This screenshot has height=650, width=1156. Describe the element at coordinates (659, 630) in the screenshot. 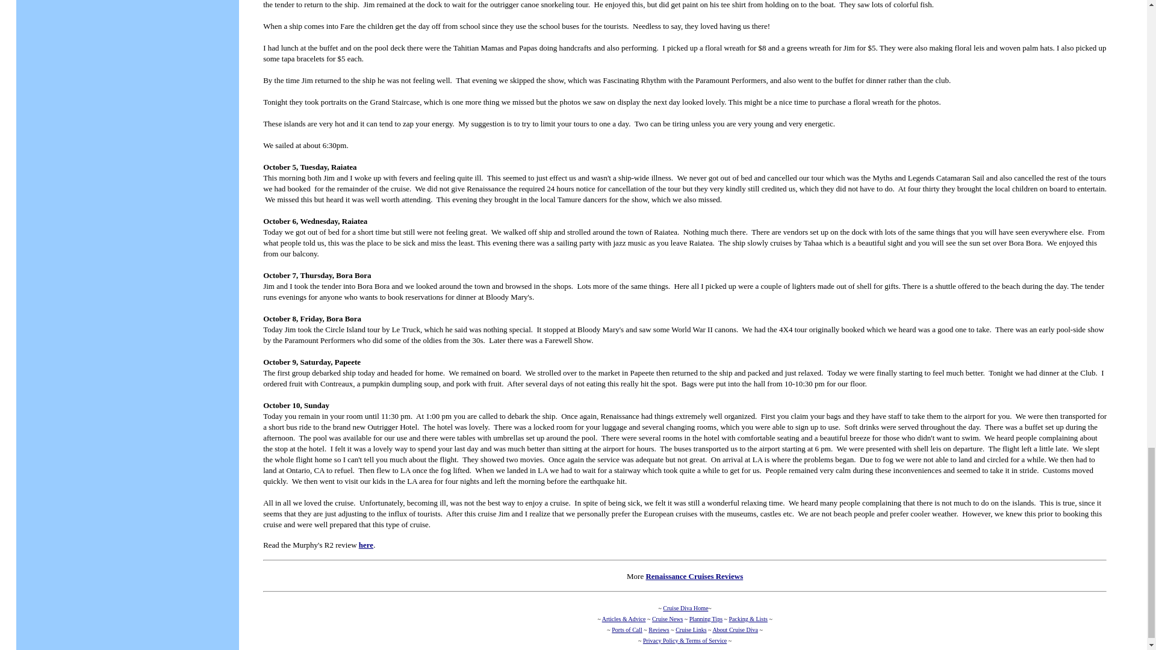

I see `Reviews` at that location.